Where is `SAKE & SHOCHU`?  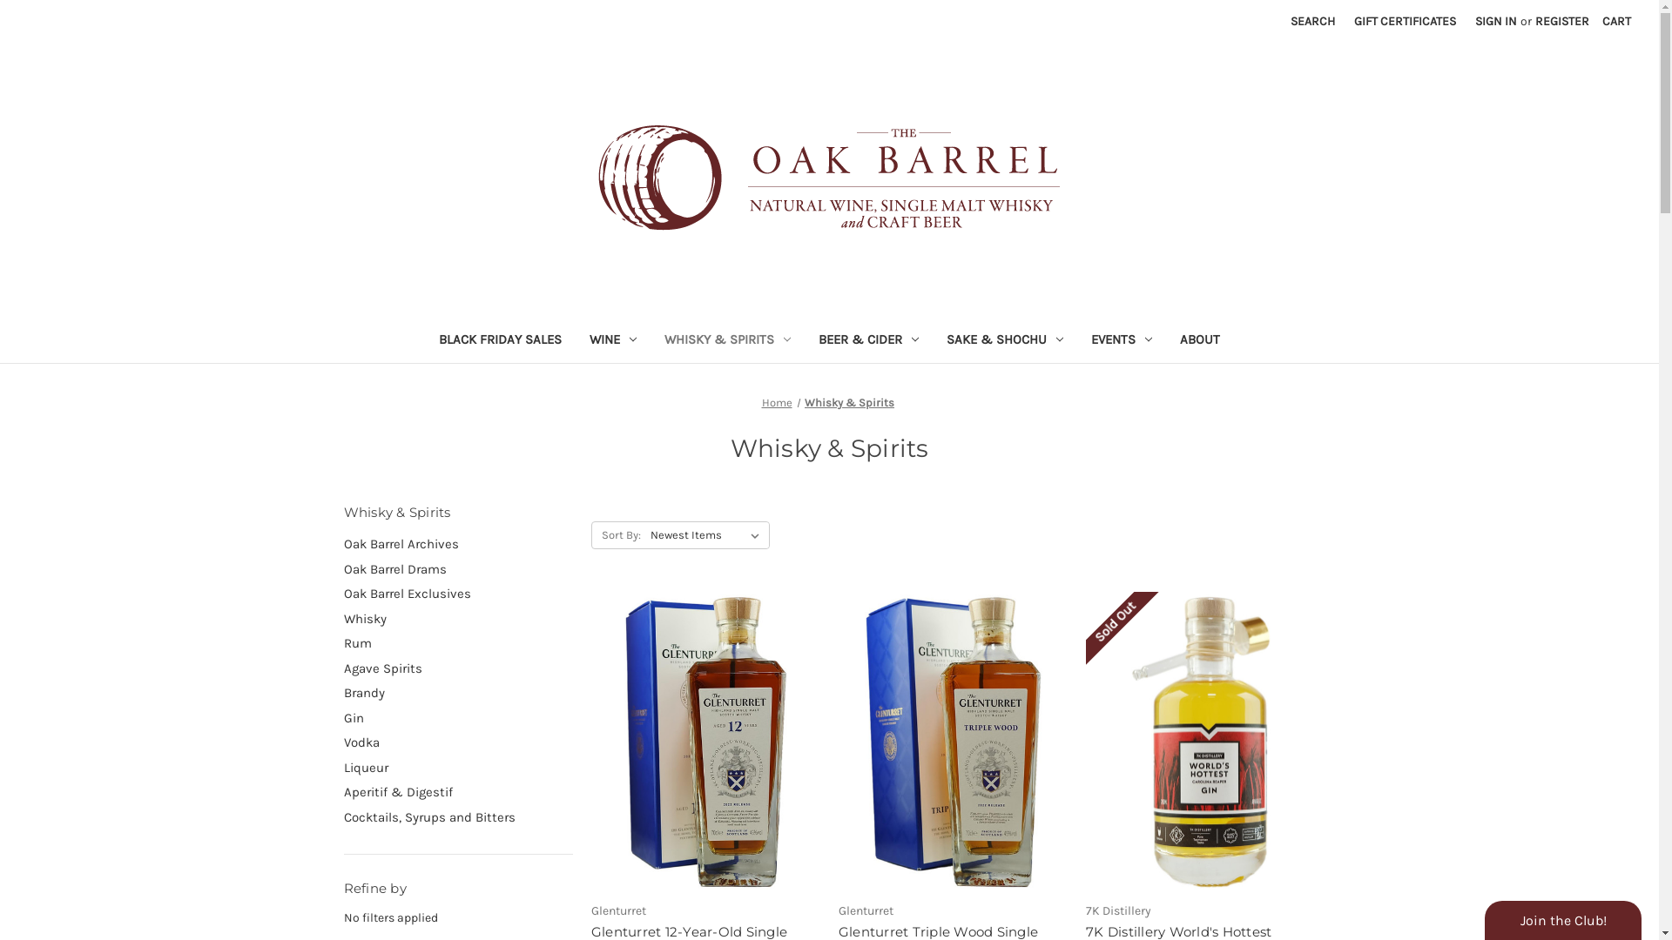 SAKE & SHOCHU is located at coordinates (1005, 341).